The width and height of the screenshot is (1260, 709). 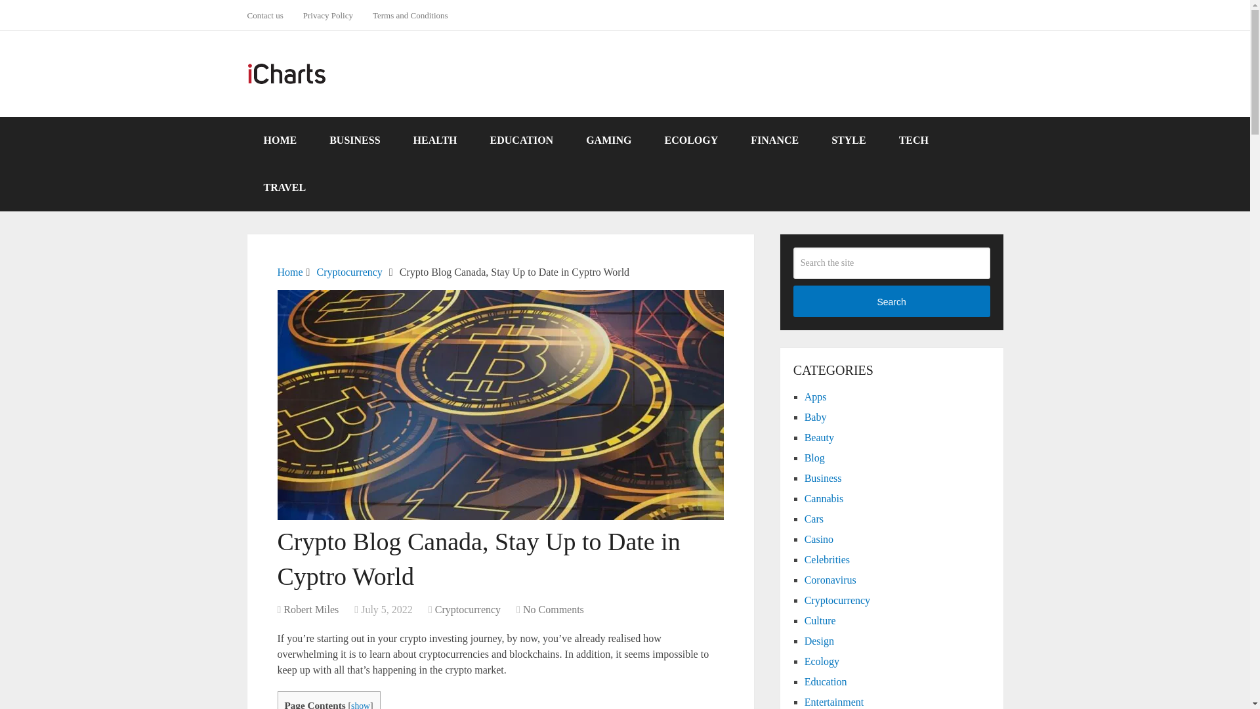 I want to click on TECH, so click(x=913, y=140).